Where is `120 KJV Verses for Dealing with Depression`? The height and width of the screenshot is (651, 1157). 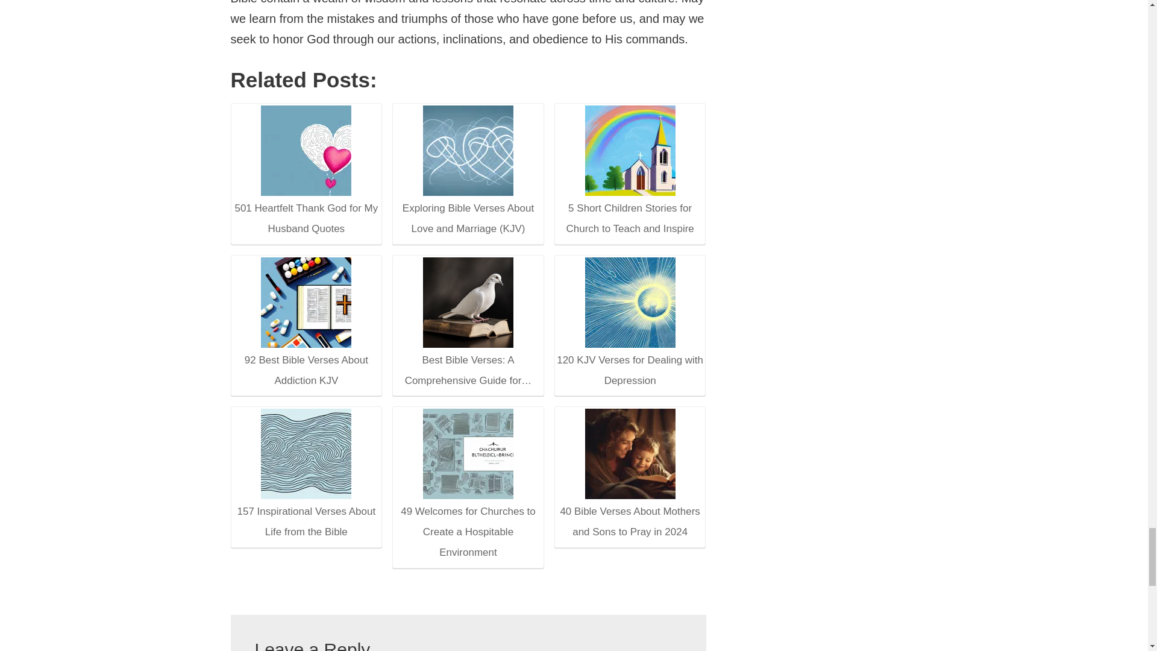
120 KJV Verses for Dealing with Depression is located at coordinates (630, 323).